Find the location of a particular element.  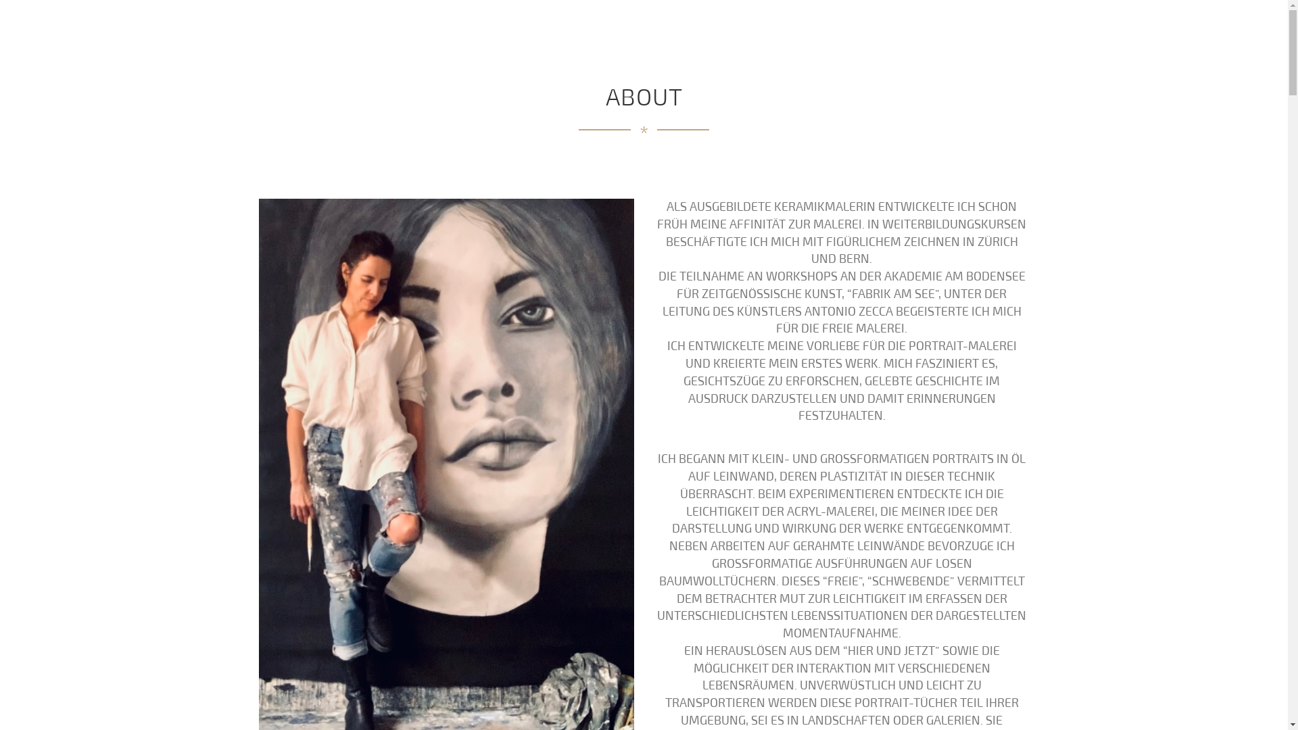

CLAUDIA BOSS is located at coordinates (345, 36).